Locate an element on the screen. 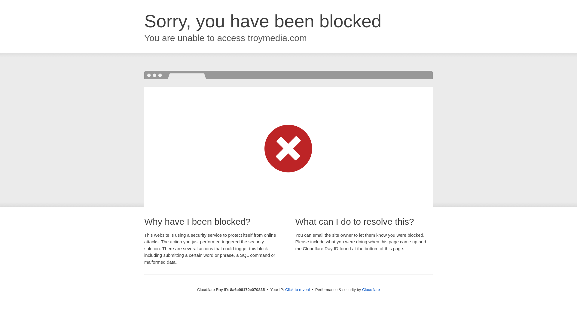  Cloudflare is located at coordinates (371, 289).